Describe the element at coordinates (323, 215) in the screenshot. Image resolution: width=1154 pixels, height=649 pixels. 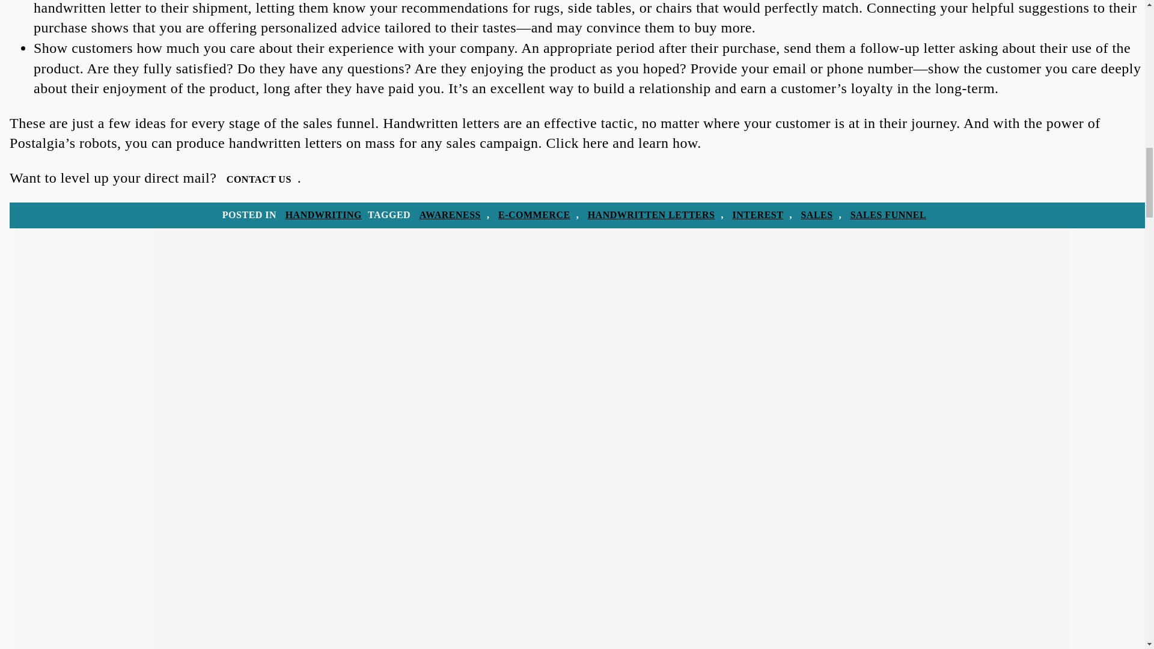
I see `HANDWRITING` at that location.